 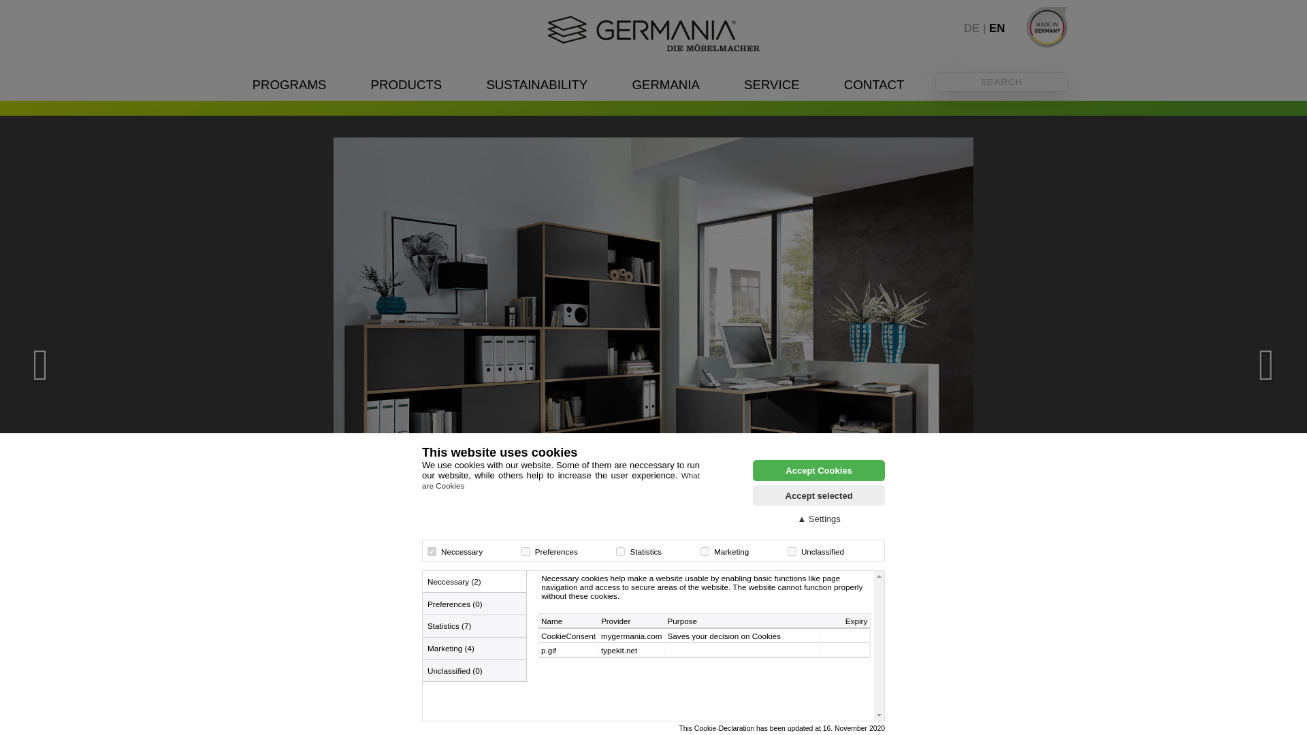 I want to click on SERVICE, so click(x=771, y=84).